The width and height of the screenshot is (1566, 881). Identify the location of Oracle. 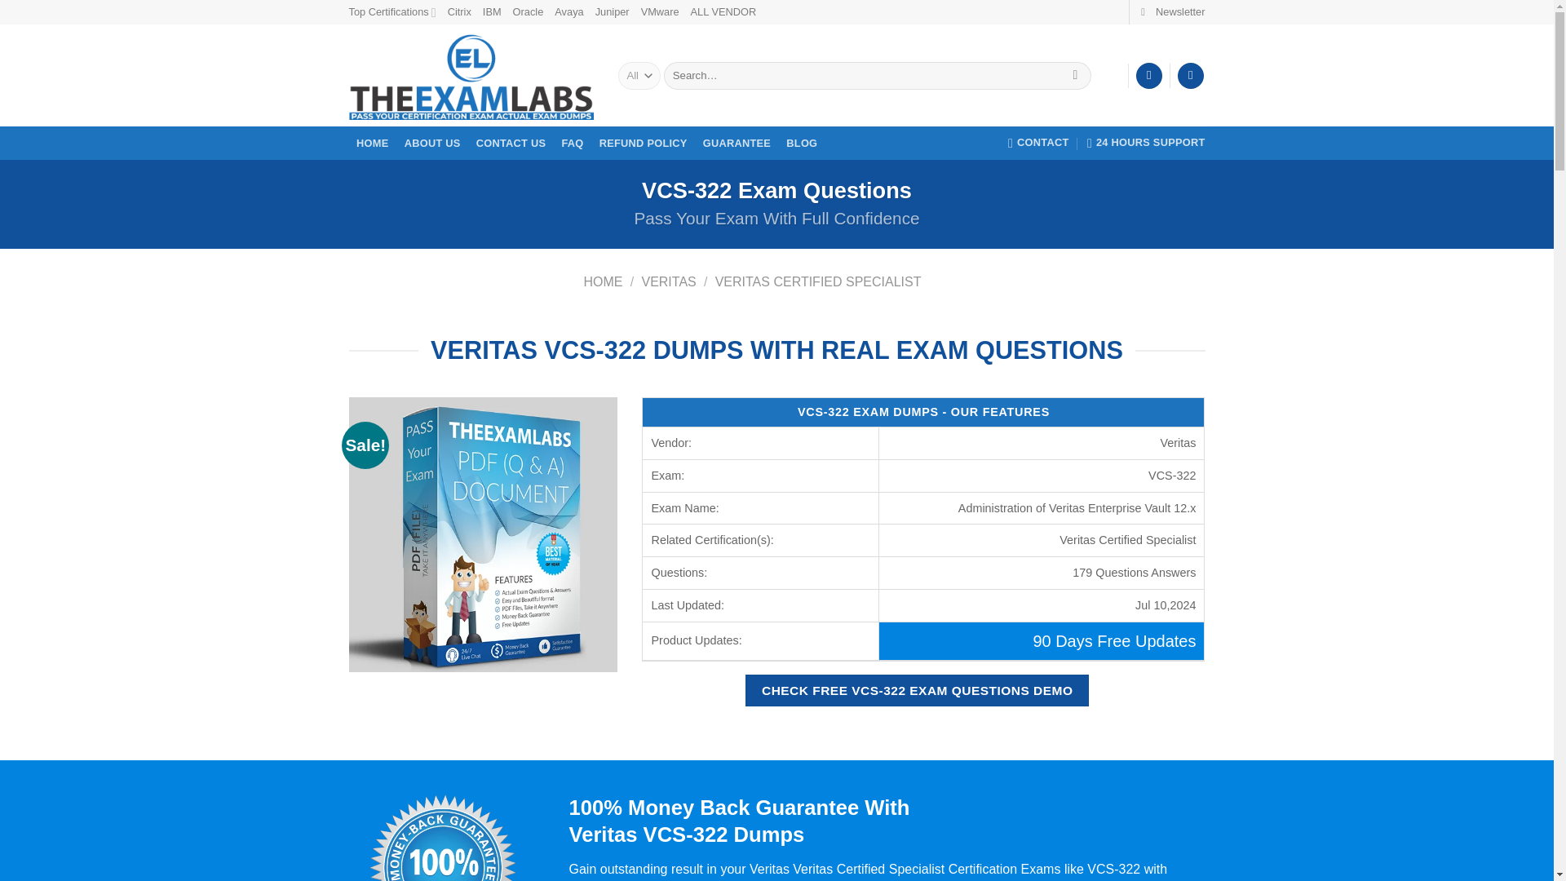
(529, 12).